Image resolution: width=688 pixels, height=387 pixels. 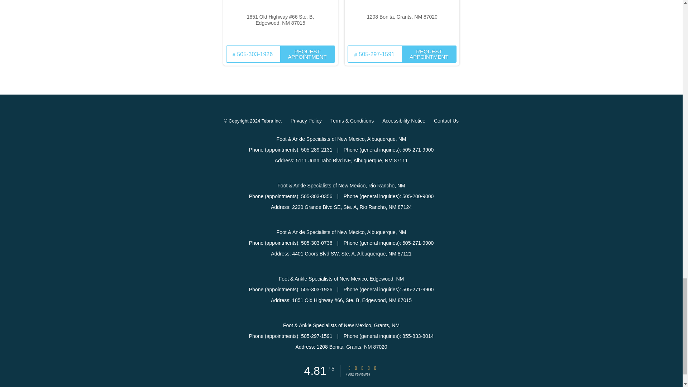 What do you see at coordinates (280, 21) in the screenshot?
I see `Map of Edgewood` at bounding box center [280, 21].